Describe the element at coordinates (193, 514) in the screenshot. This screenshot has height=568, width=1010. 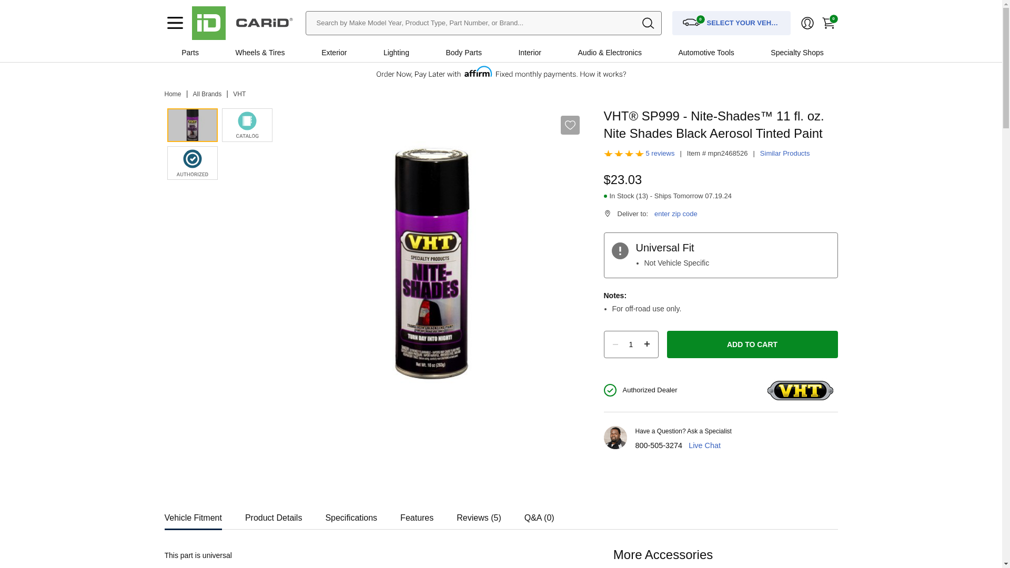
I see `Vehicle Fitment` at that location.